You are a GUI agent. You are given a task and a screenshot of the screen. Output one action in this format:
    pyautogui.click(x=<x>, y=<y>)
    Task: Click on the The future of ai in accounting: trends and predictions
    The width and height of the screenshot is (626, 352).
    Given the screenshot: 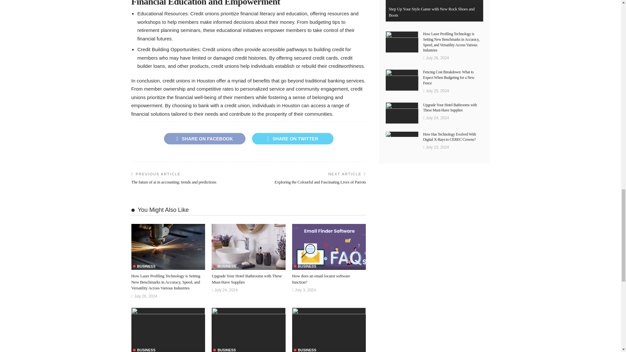 What is the action you would take?
    pyautogui.click(x=173, y=182)
    